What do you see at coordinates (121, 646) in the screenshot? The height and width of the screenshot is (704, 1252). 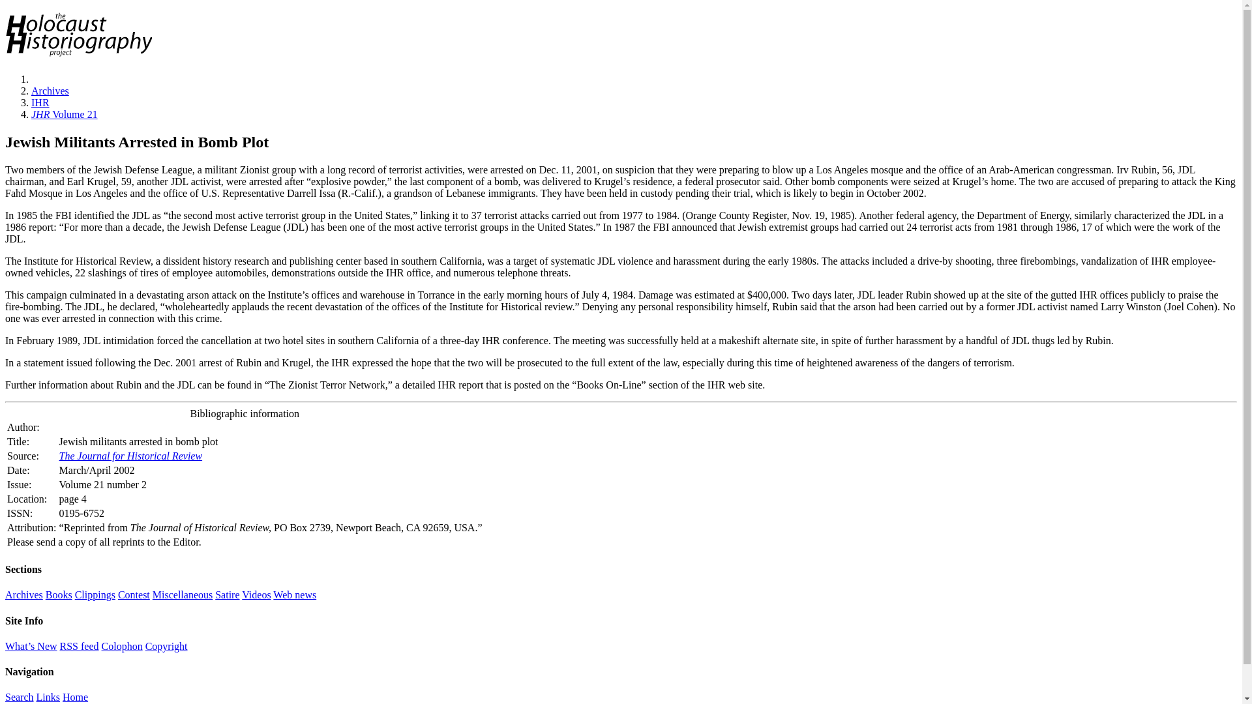 I see `Colophon` at bounding box center [121, 646].